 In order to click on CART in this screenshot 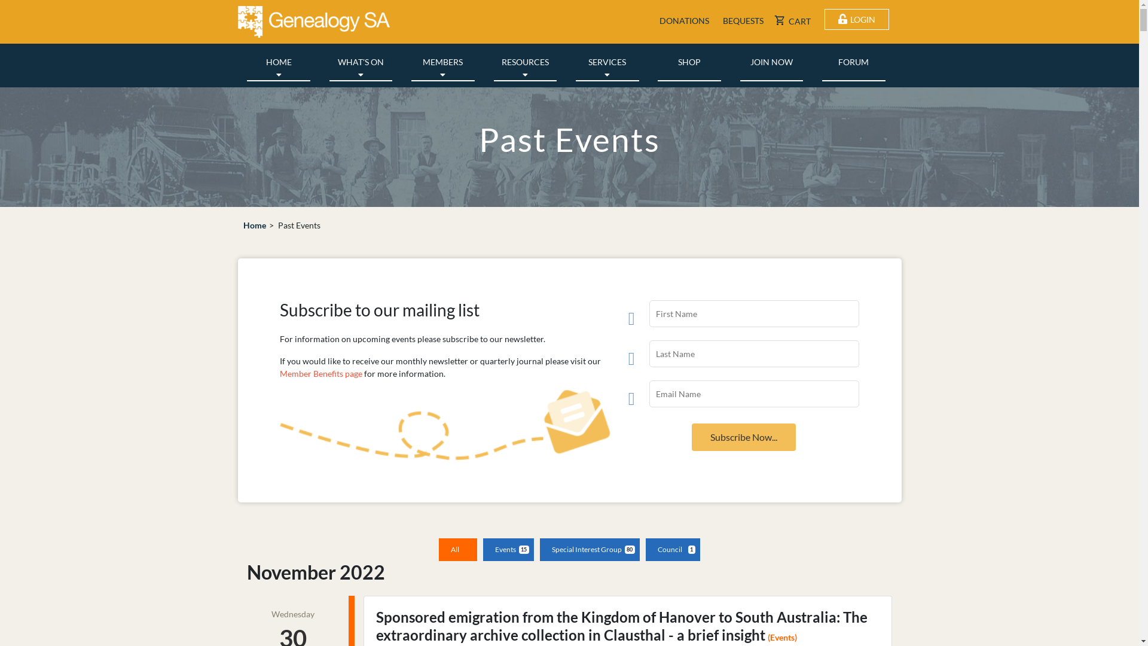, I will do `click(793, 22)`.